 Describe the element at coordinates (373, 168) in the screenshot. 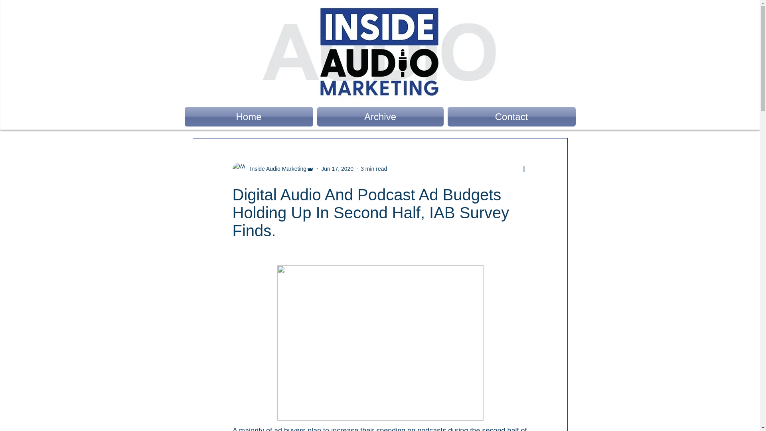

I see `3 min read` at that location.